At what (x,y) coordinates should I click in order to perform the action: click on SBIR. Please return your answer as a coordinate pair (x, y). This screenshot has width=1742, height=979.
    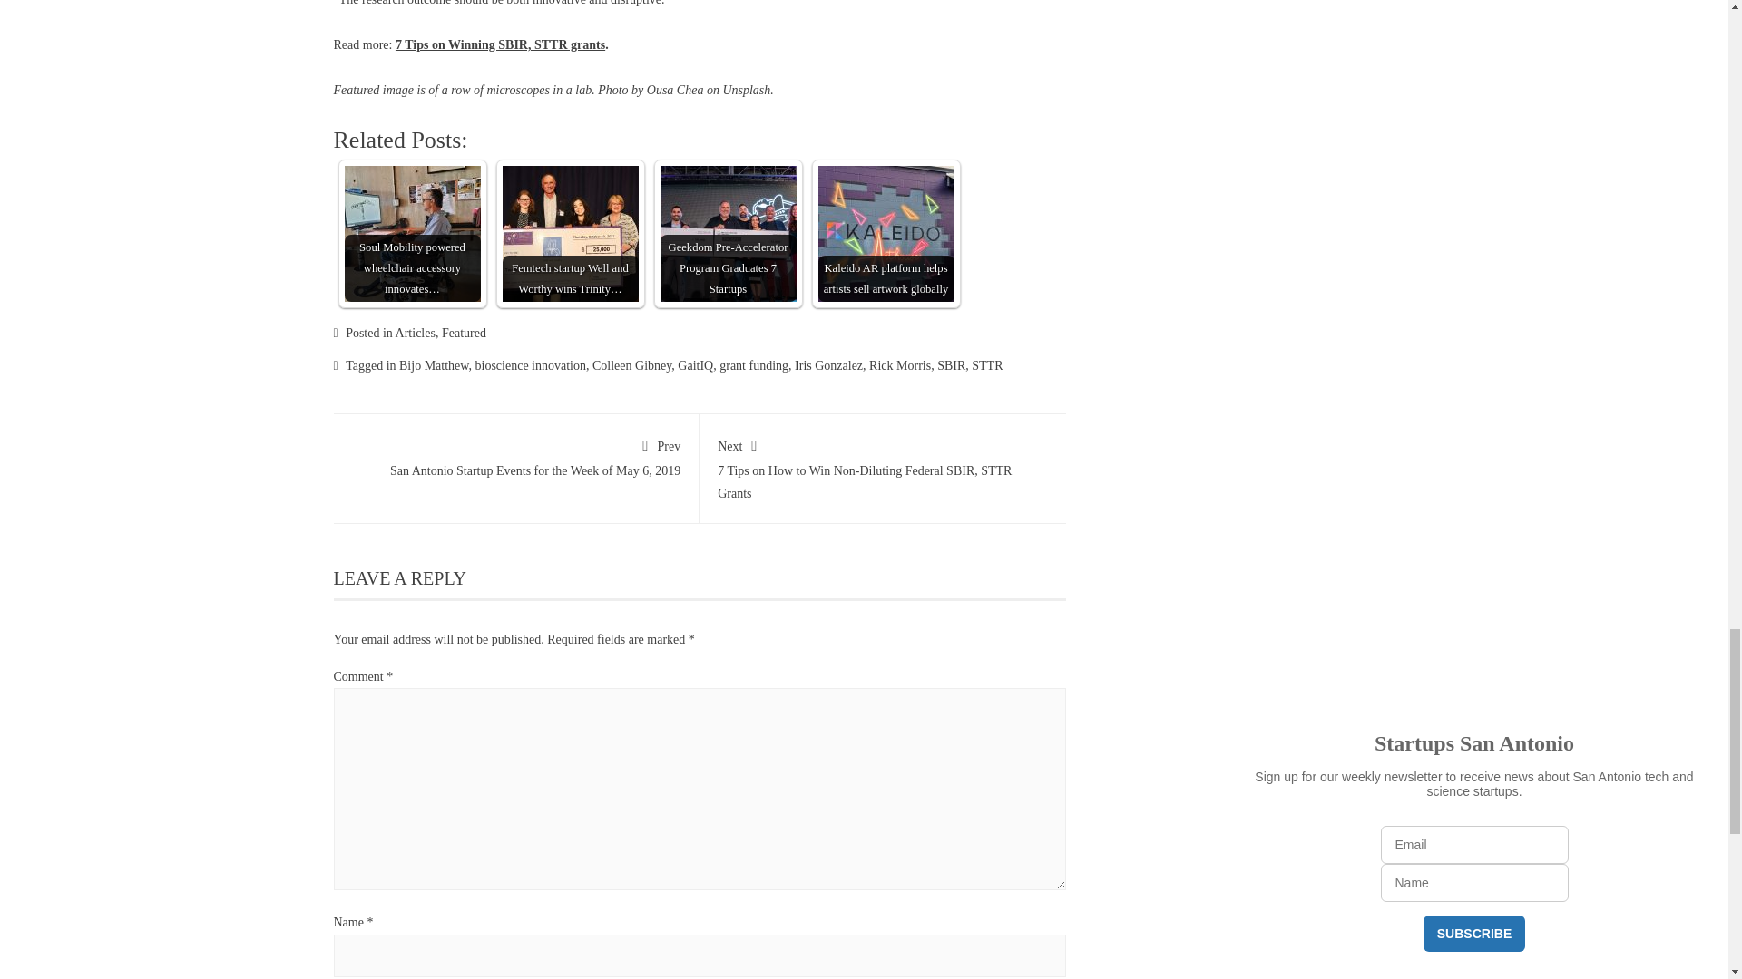
    Looking at the image, I should click on (951, 366).